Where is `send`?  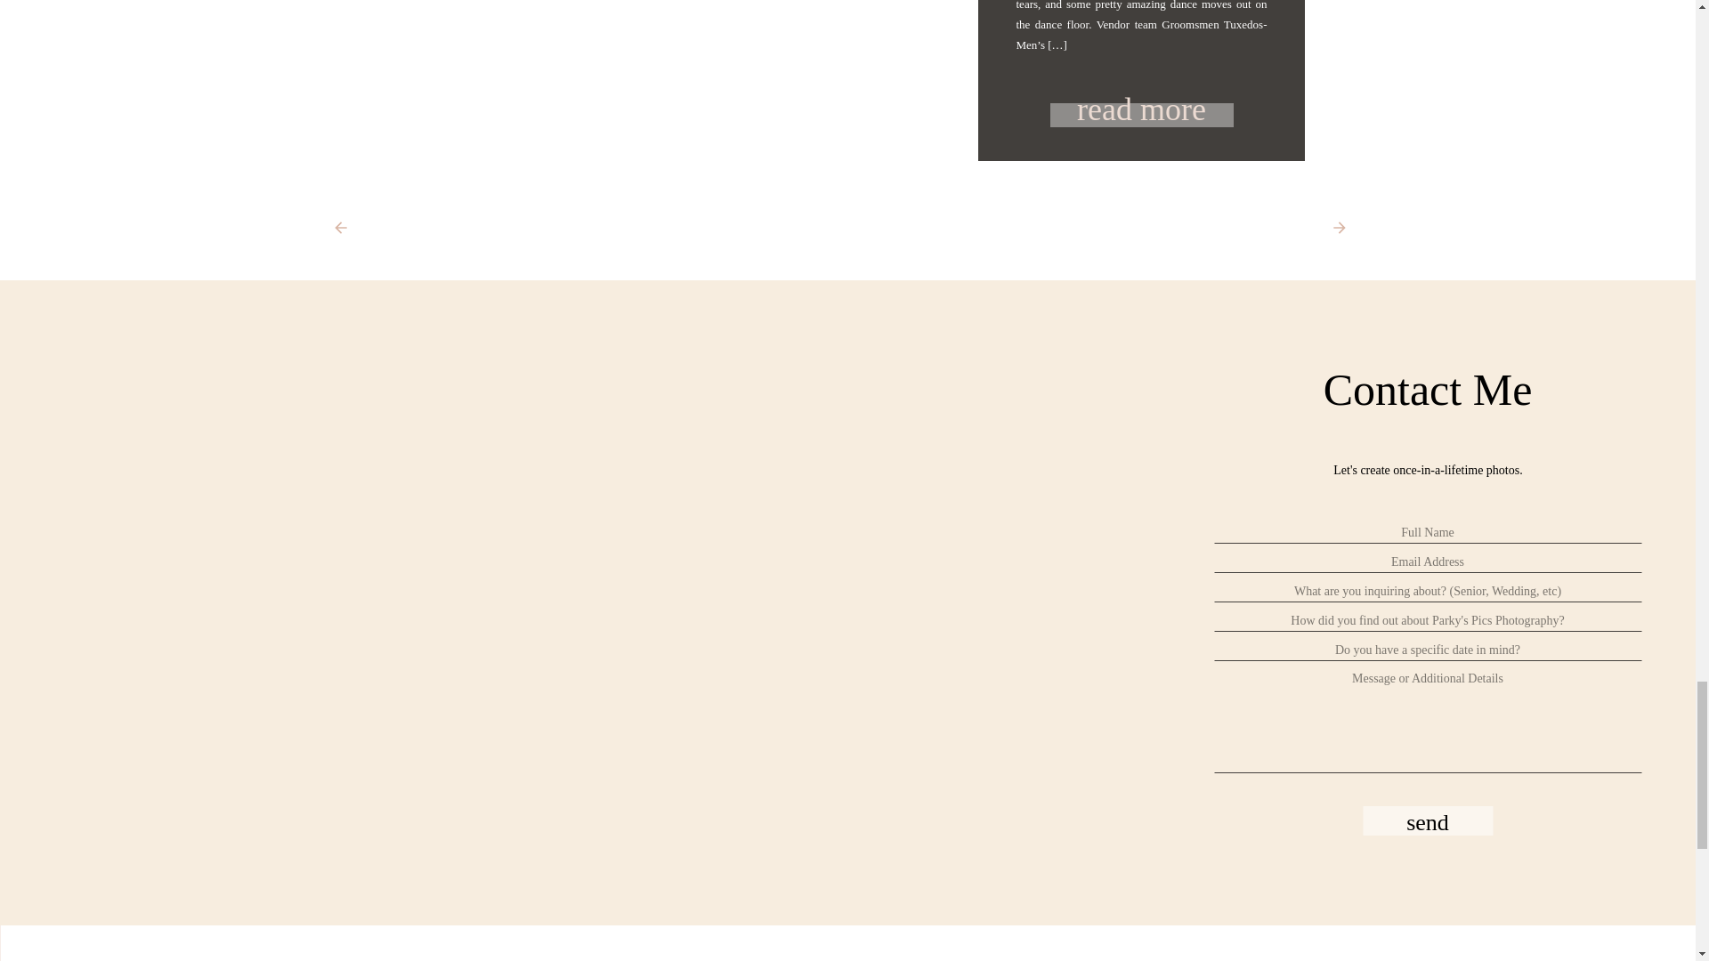 send is located at coordinates (1428, 820).